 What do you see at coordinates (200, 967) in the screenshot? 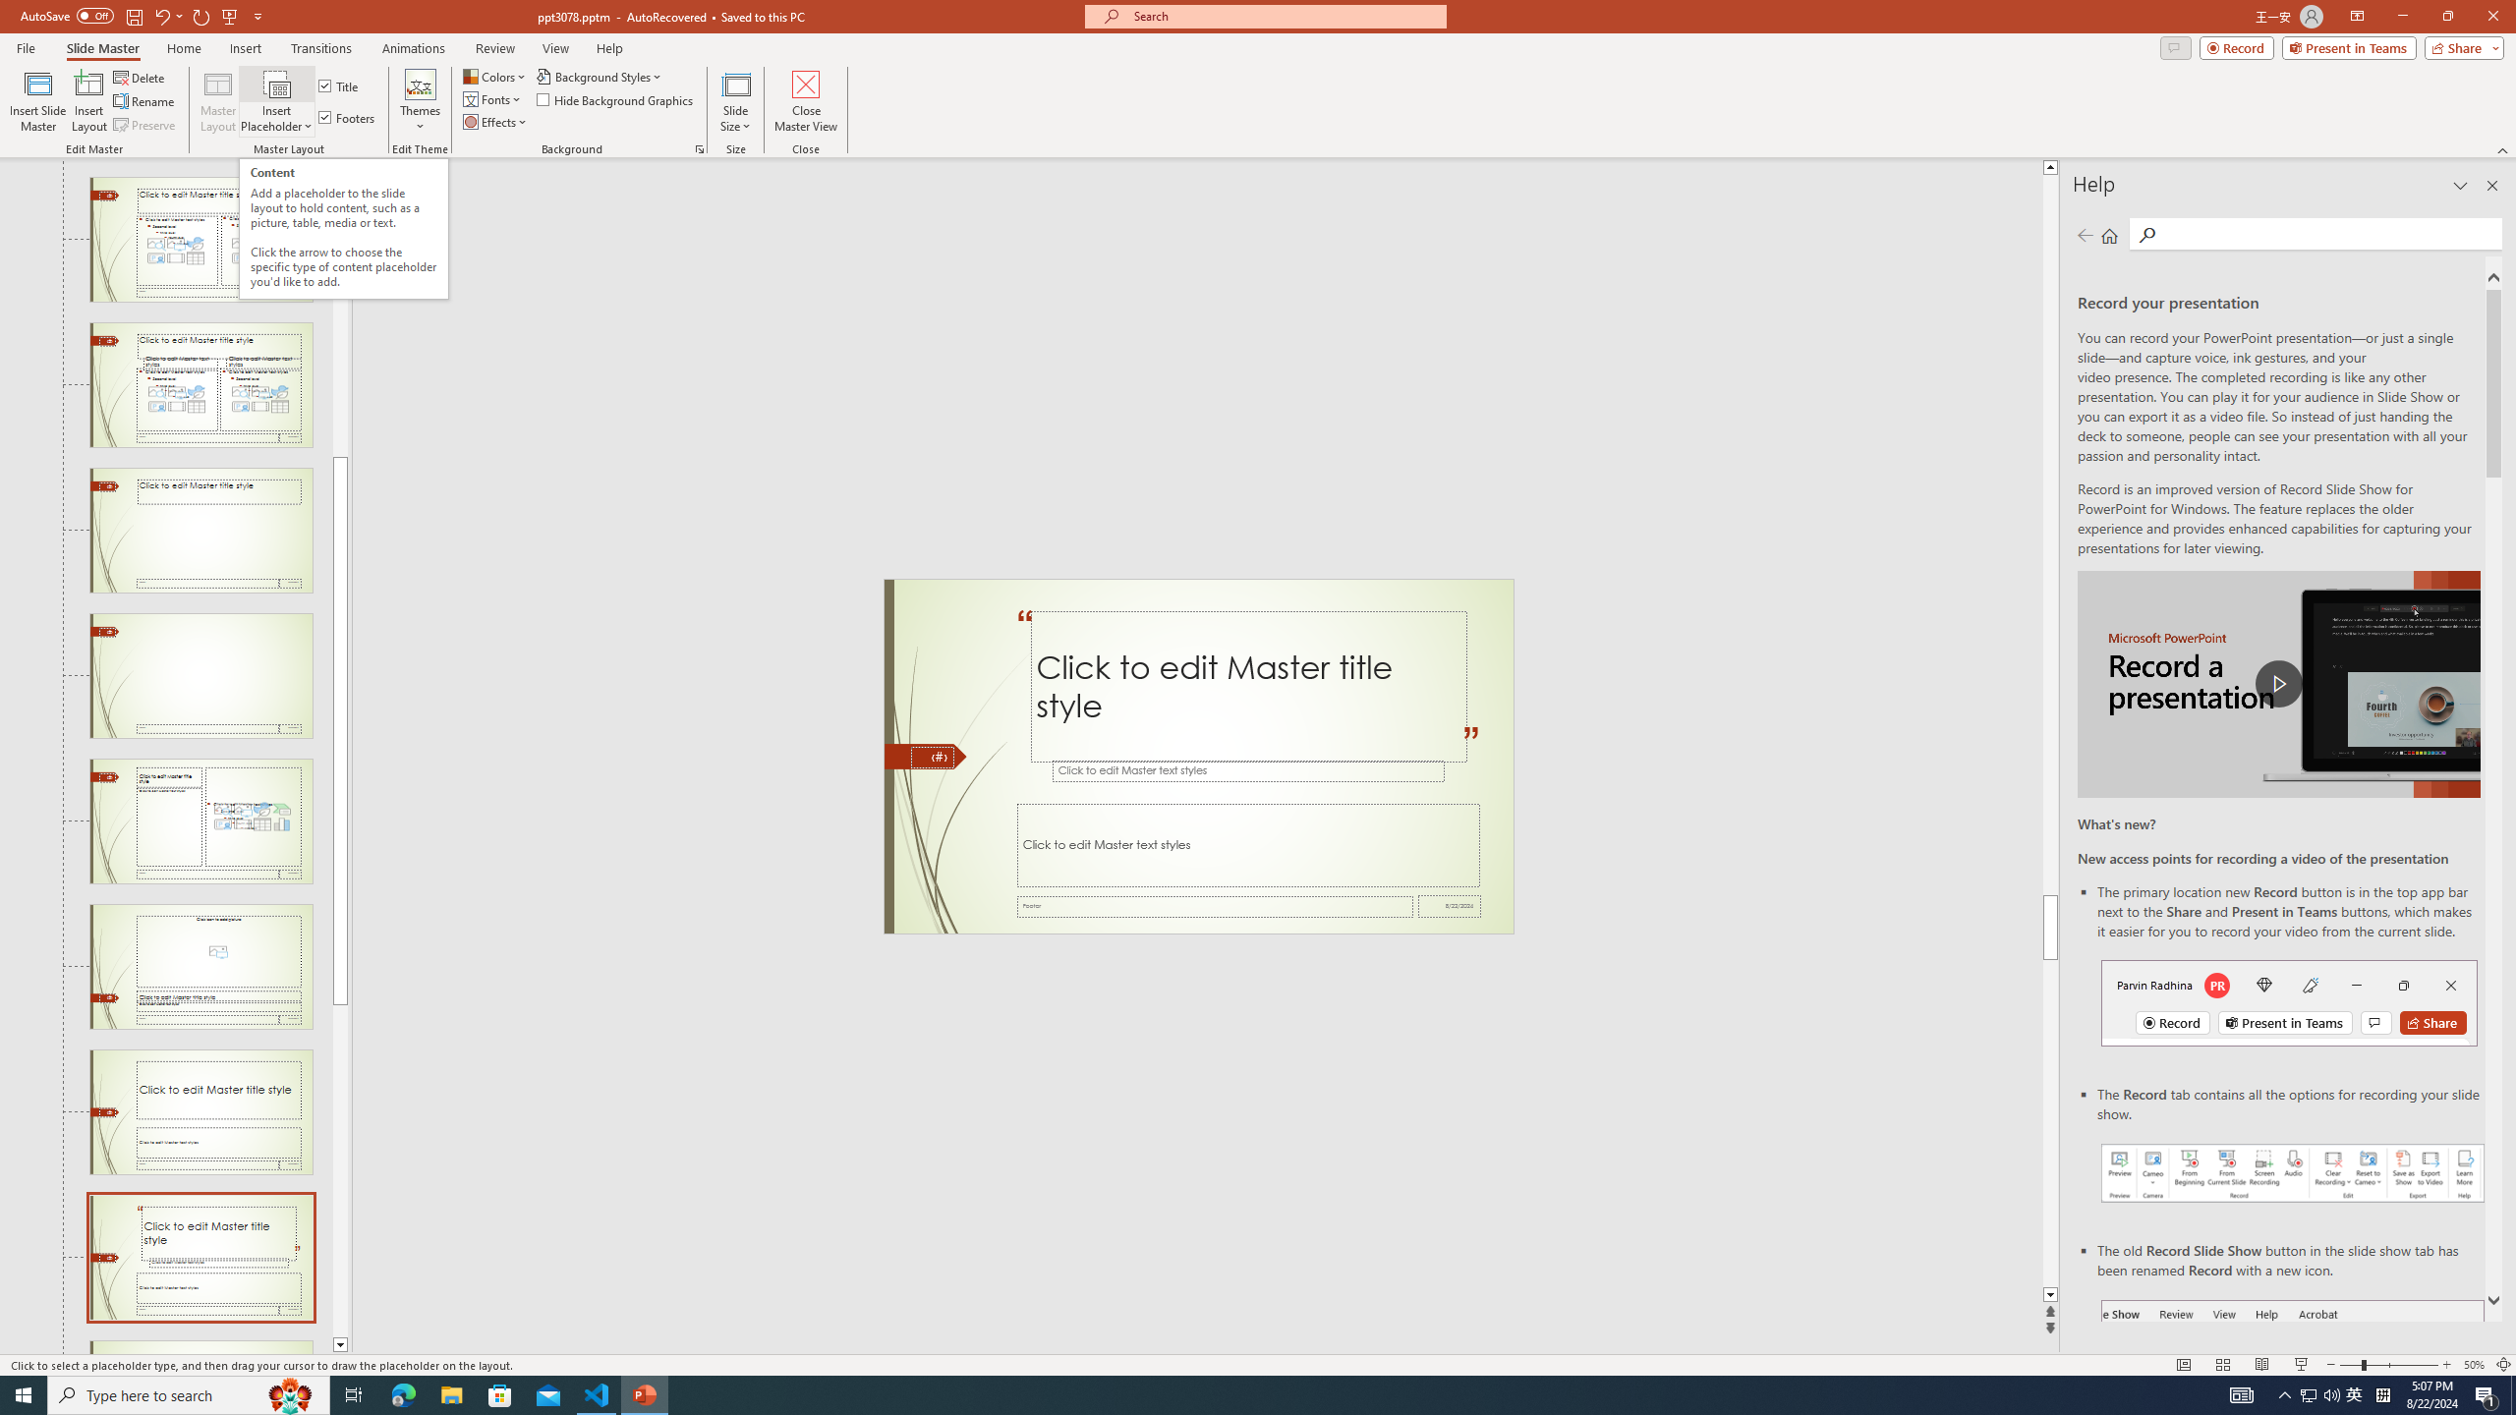
I see `Slide Picture with Caption Layout: used by no slides` at bounding box center [200, 967].